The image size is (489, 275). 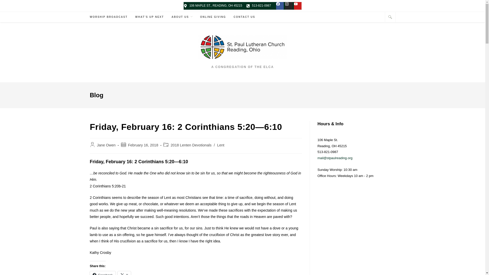 I want to click on Posts by Jane Owen, so click(x=106, y=145).